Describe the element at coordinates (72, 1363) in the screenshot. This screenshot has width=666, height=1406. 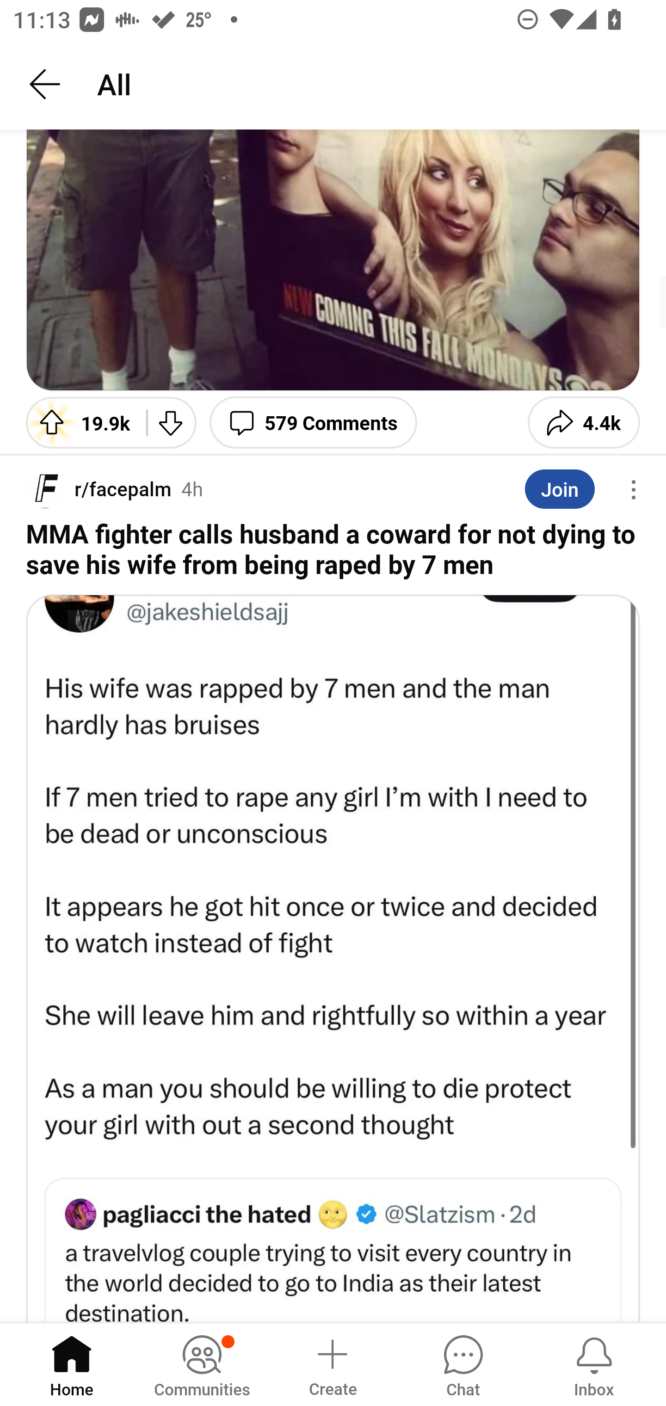
I see `Home` at that location.